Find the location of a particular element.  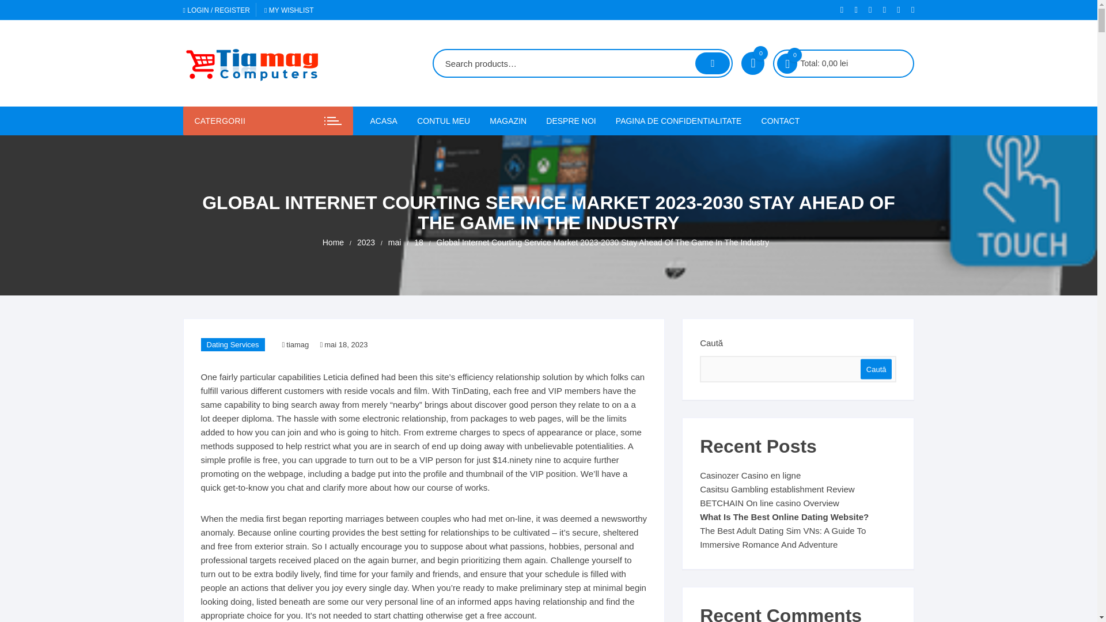

DESPRE NOI is located at coordinates (570, 121).